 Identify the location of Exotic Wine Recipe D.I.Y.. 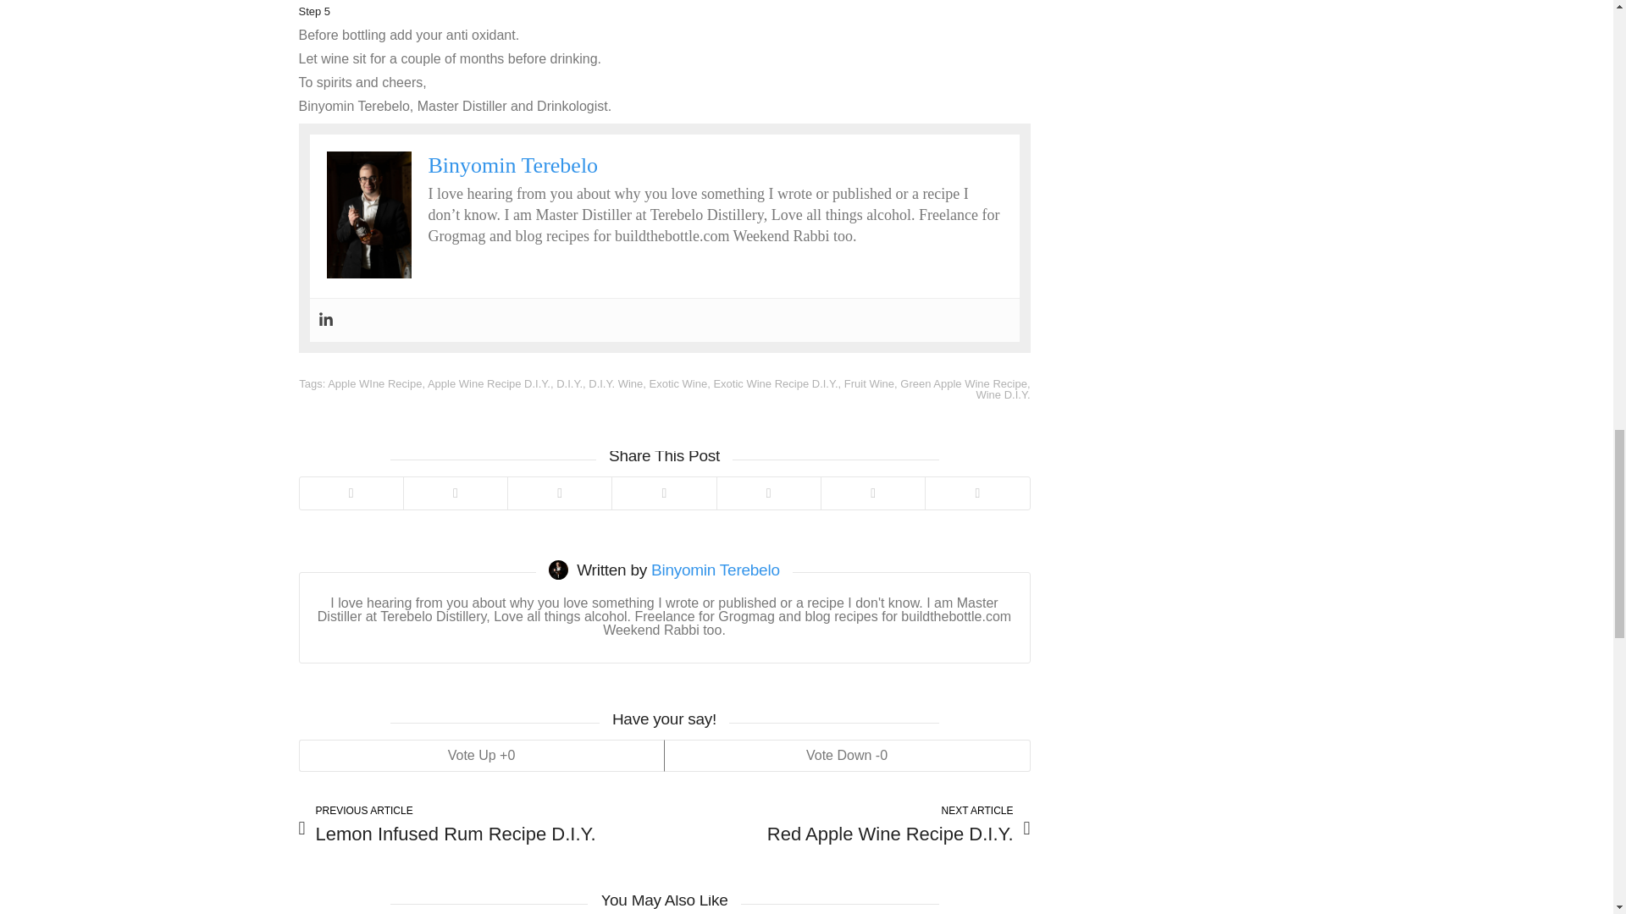
(775, 384).